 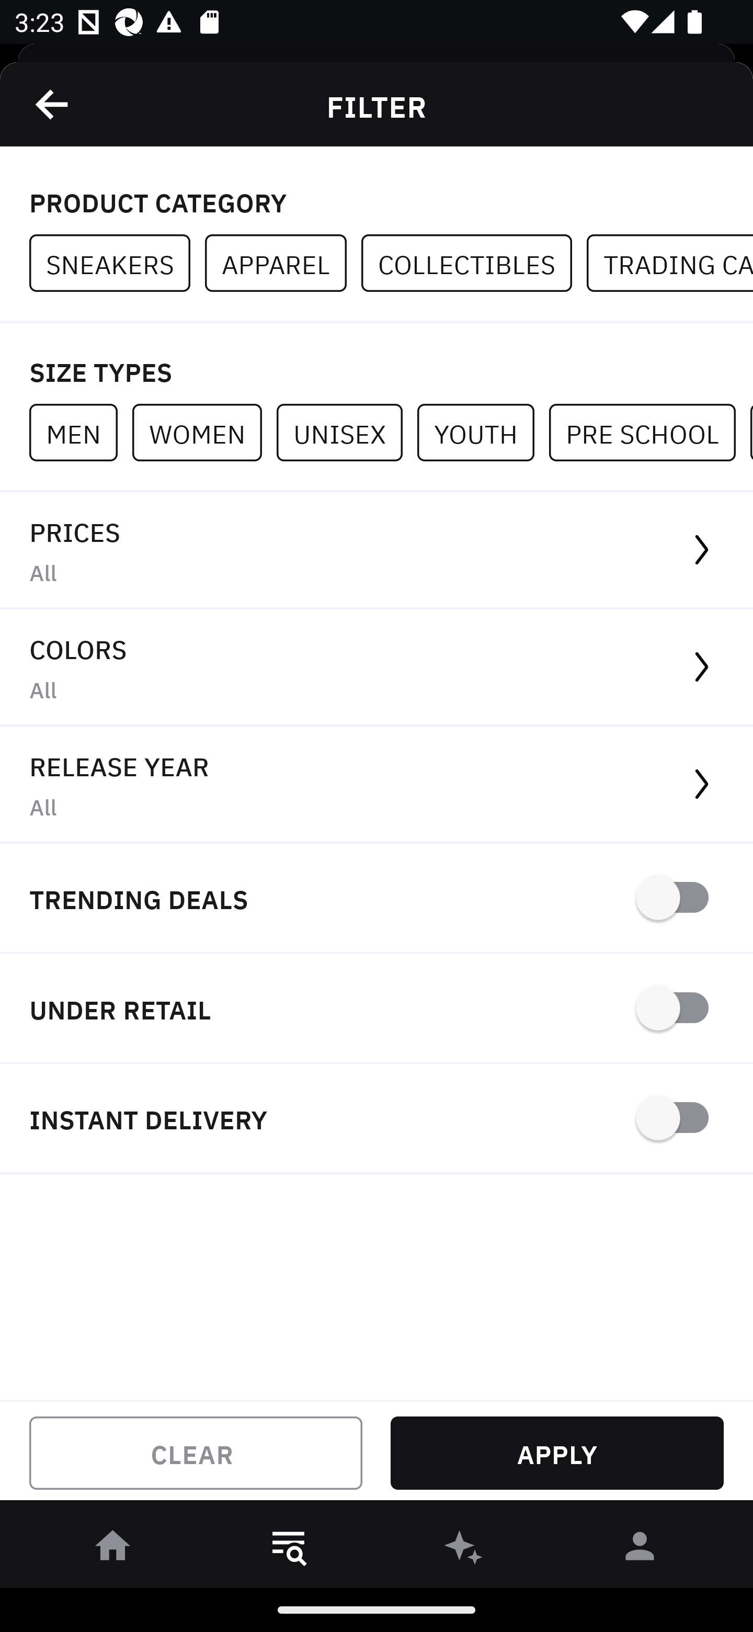 I want to click on YOUTH, so click(x=483, y=432).